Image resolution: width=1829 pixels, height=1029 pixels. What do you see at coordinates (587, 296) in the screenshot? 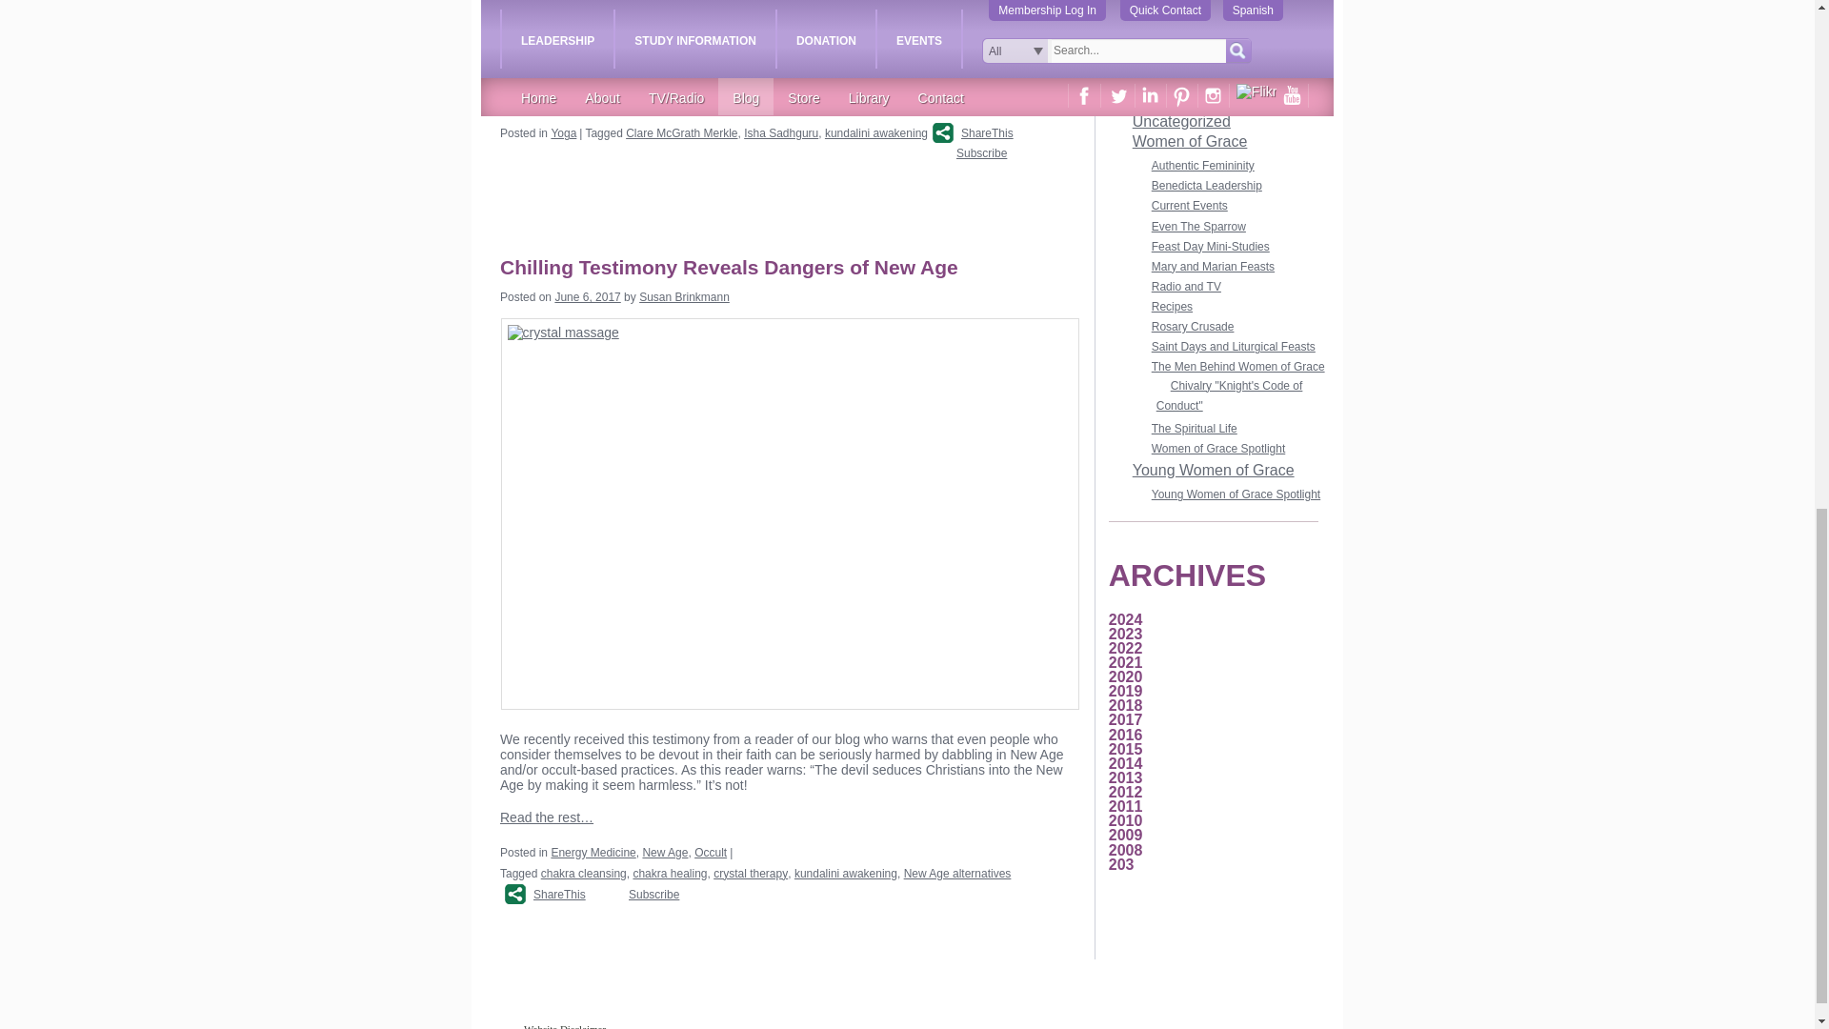
I see `June 6, 2017` at bounding box center [587, 296].